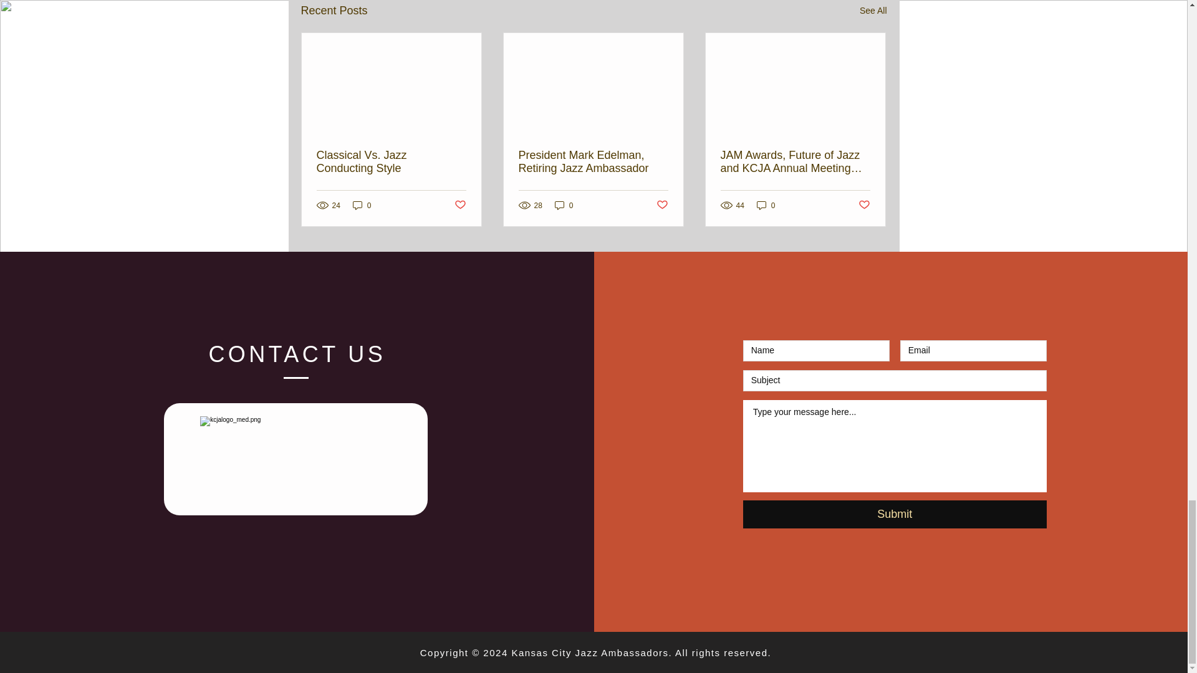 The width and height of the screenshot is (1197, 673). What do you see at coordinates (362, 205) in the screenshot?
I see `0` at bounding box center [362, 205].